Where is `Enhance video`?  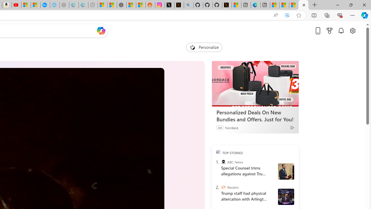 Enhance video is located at coordinates (287, 15).